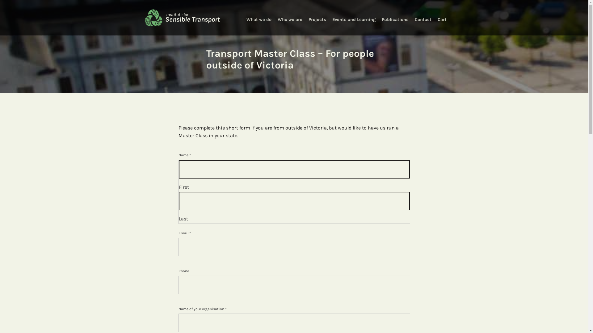  Describe the element at coordinates (423, 18) in the screenshot. I see `Contact` at that location.